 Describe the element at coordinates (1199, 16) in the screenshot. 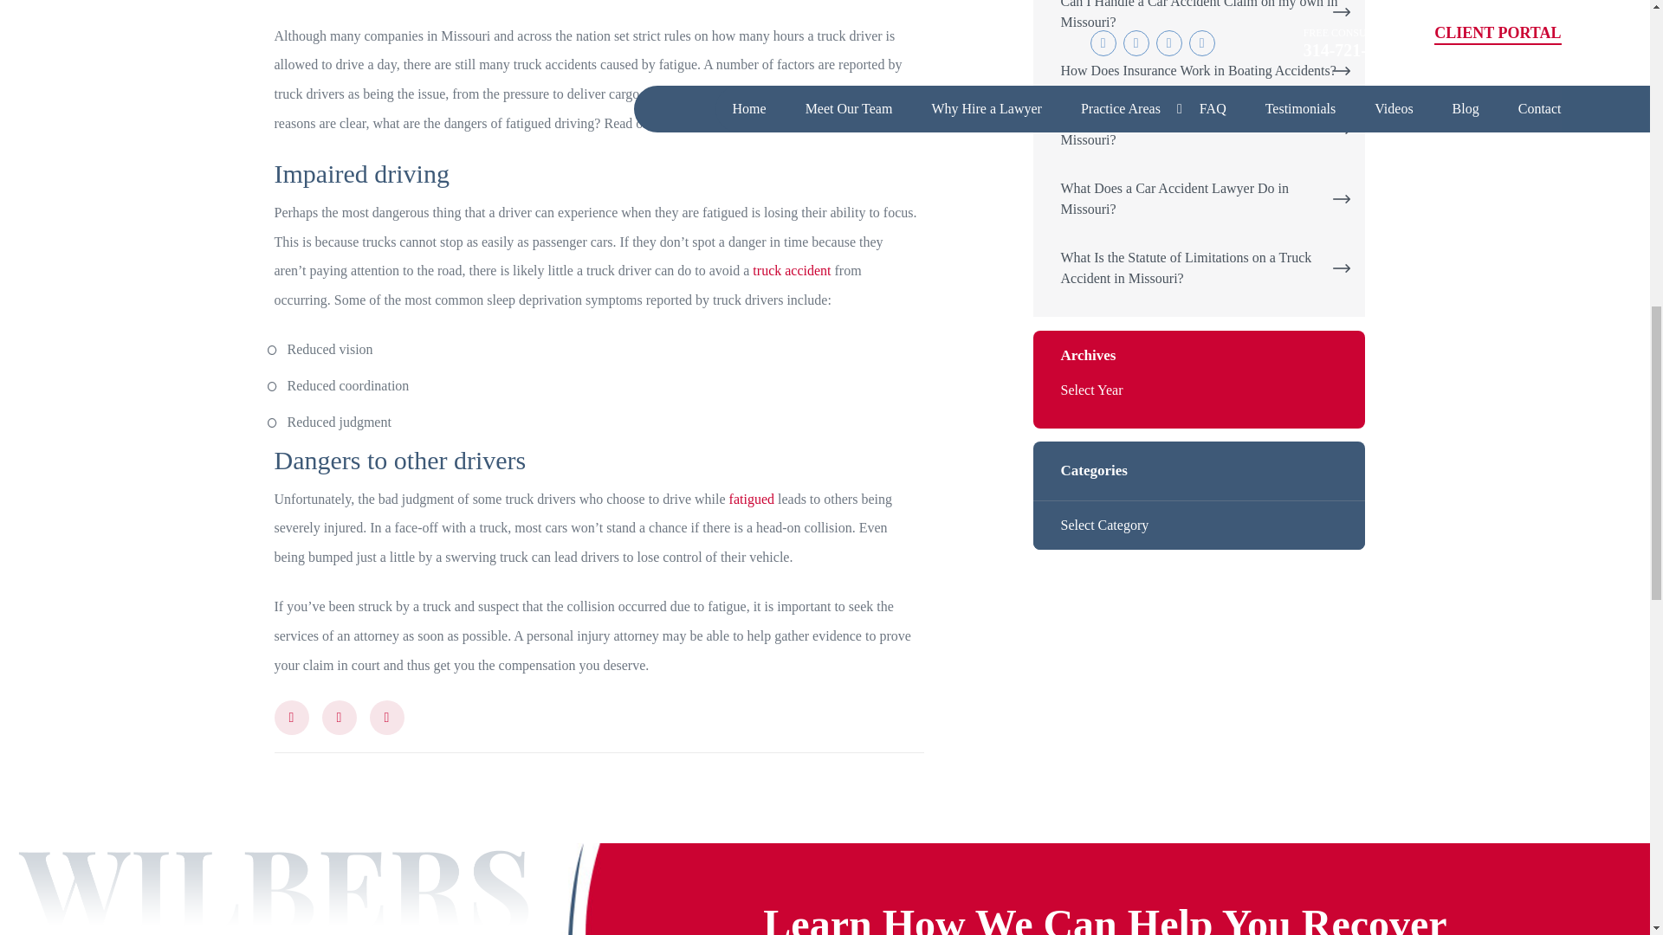

I see `Can I Handle a Car Accident Claim on my own in Missouri?` at that location.